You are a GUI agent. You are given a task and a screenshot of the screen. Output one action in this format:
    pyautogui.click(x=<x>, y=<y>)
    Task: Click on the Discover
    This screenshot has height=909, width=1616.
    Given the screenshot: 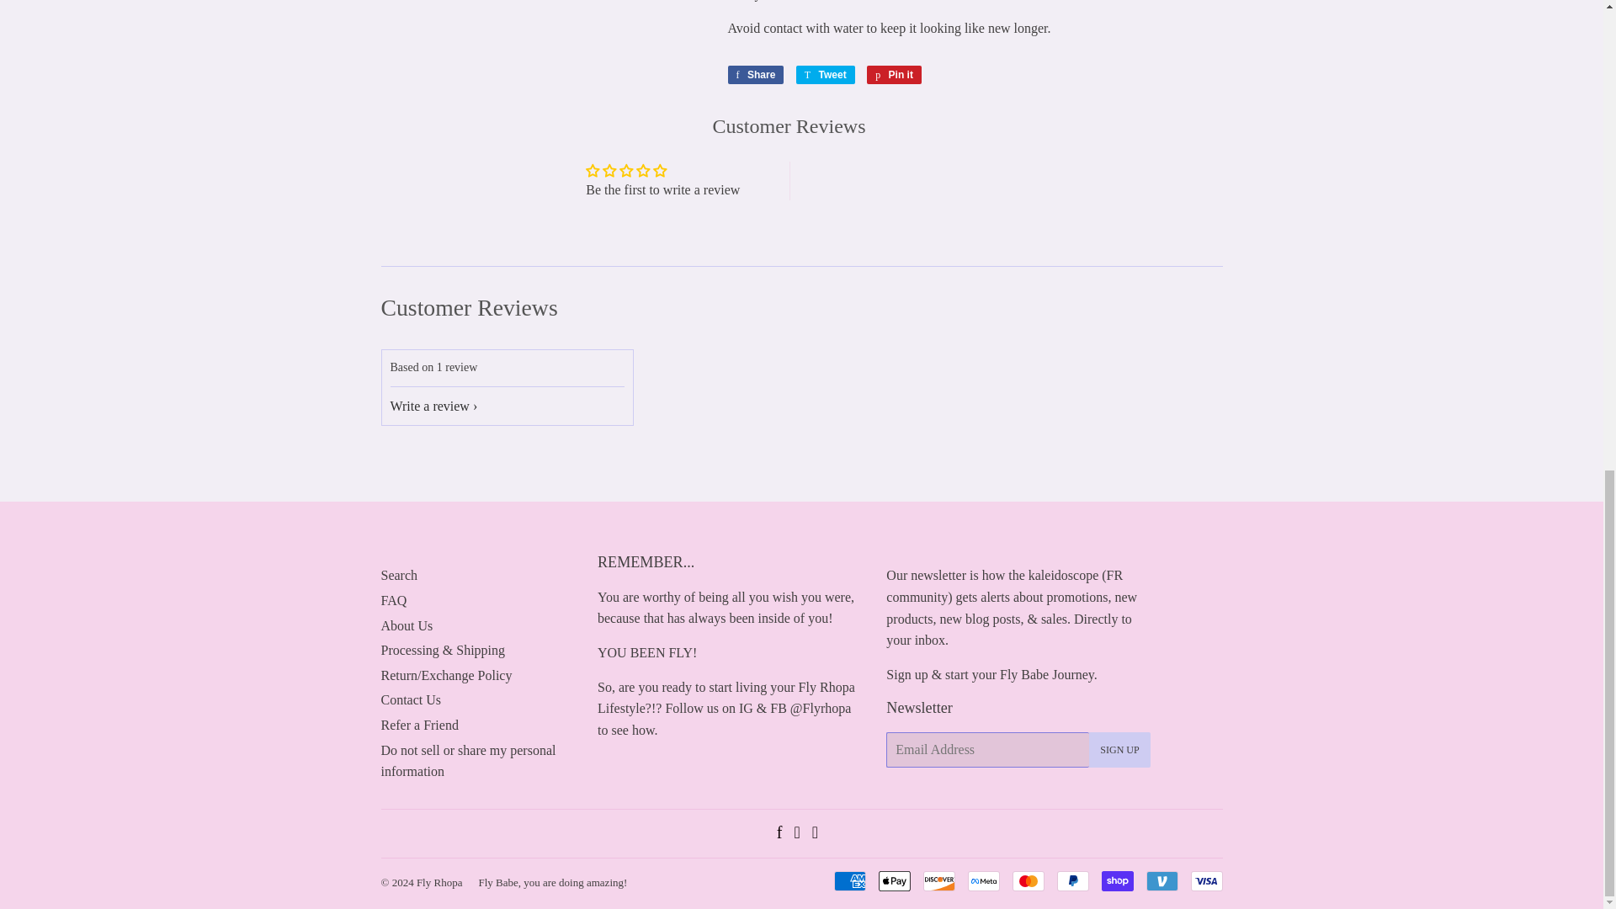 What is the action you would take?
    pyautogui.click(x=938, y=880)
    